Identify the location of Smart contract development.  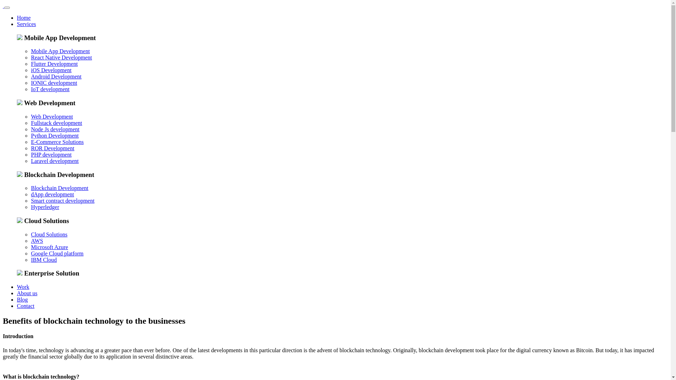
(63, 201).